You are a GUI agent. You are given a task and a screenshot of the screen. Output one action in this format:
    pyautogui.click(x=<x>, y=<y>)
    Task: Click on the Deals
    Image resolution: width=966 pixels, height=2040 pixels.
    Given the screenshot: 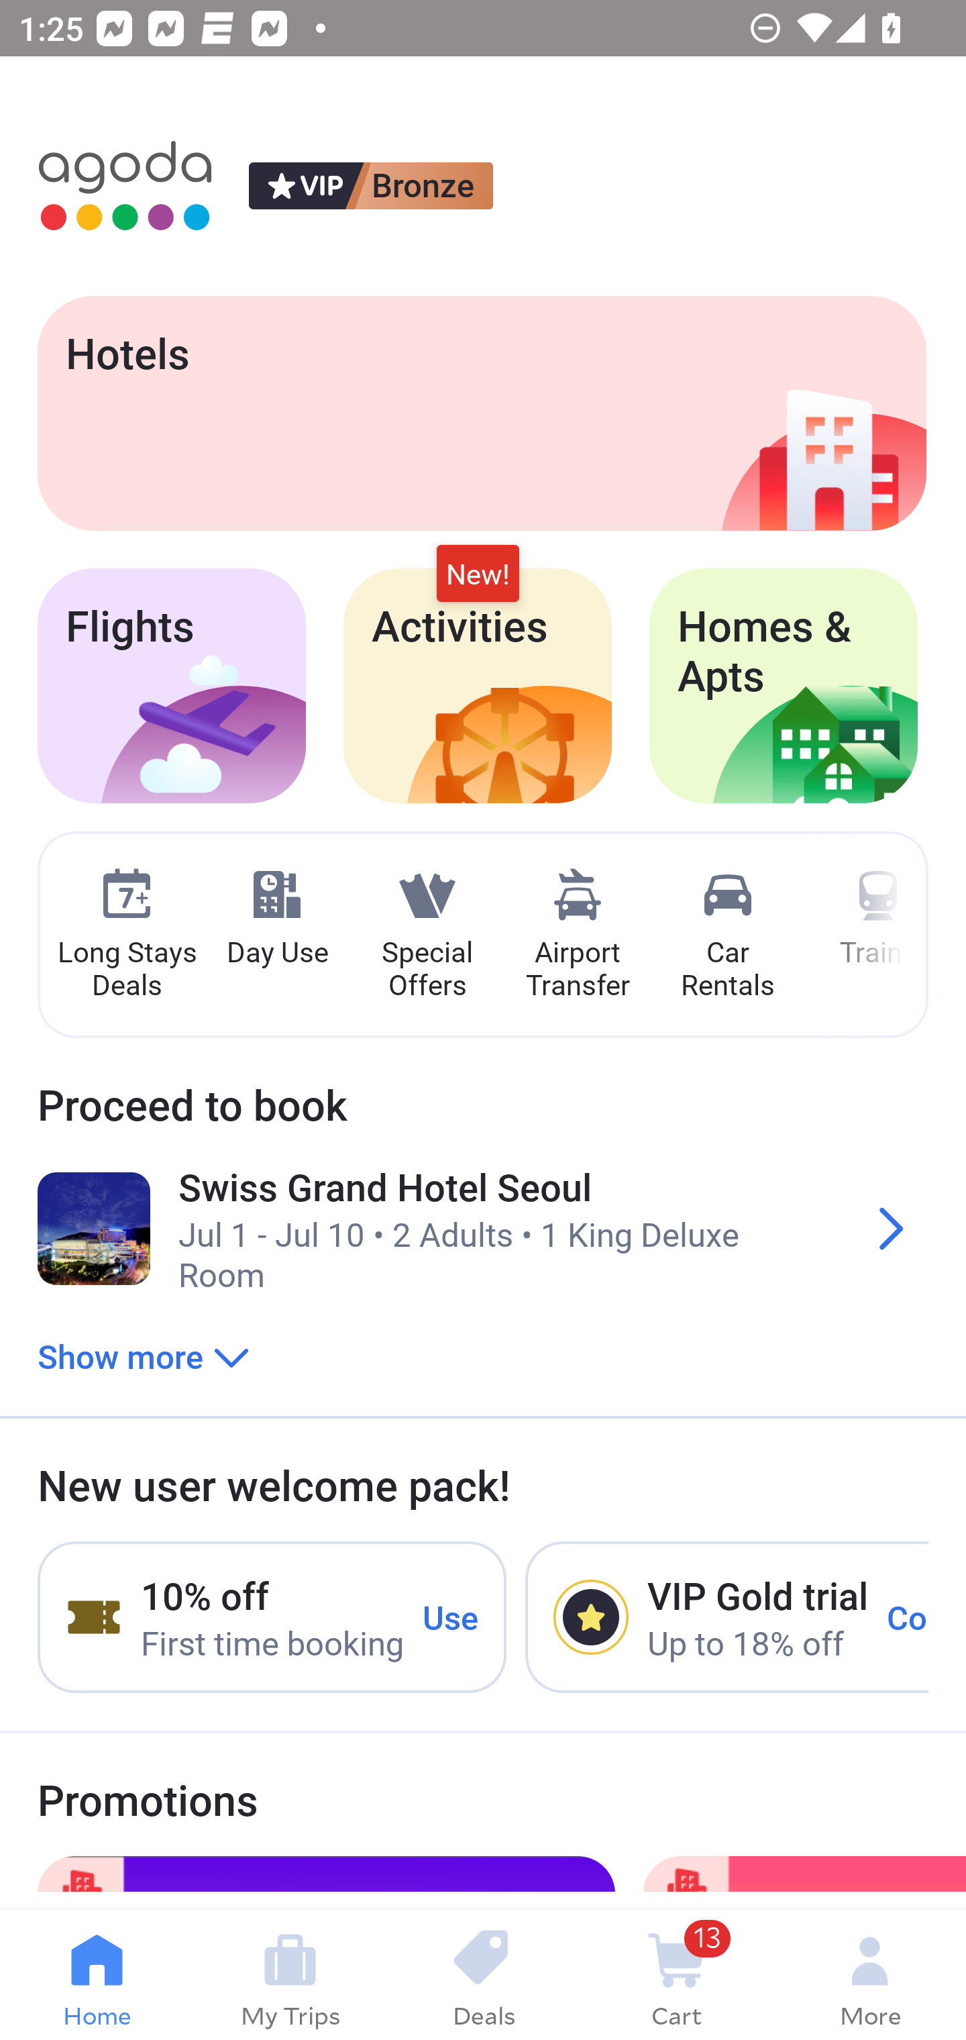 What is the action you would take?
    pyautogui.click(x=483, y=1976)
    